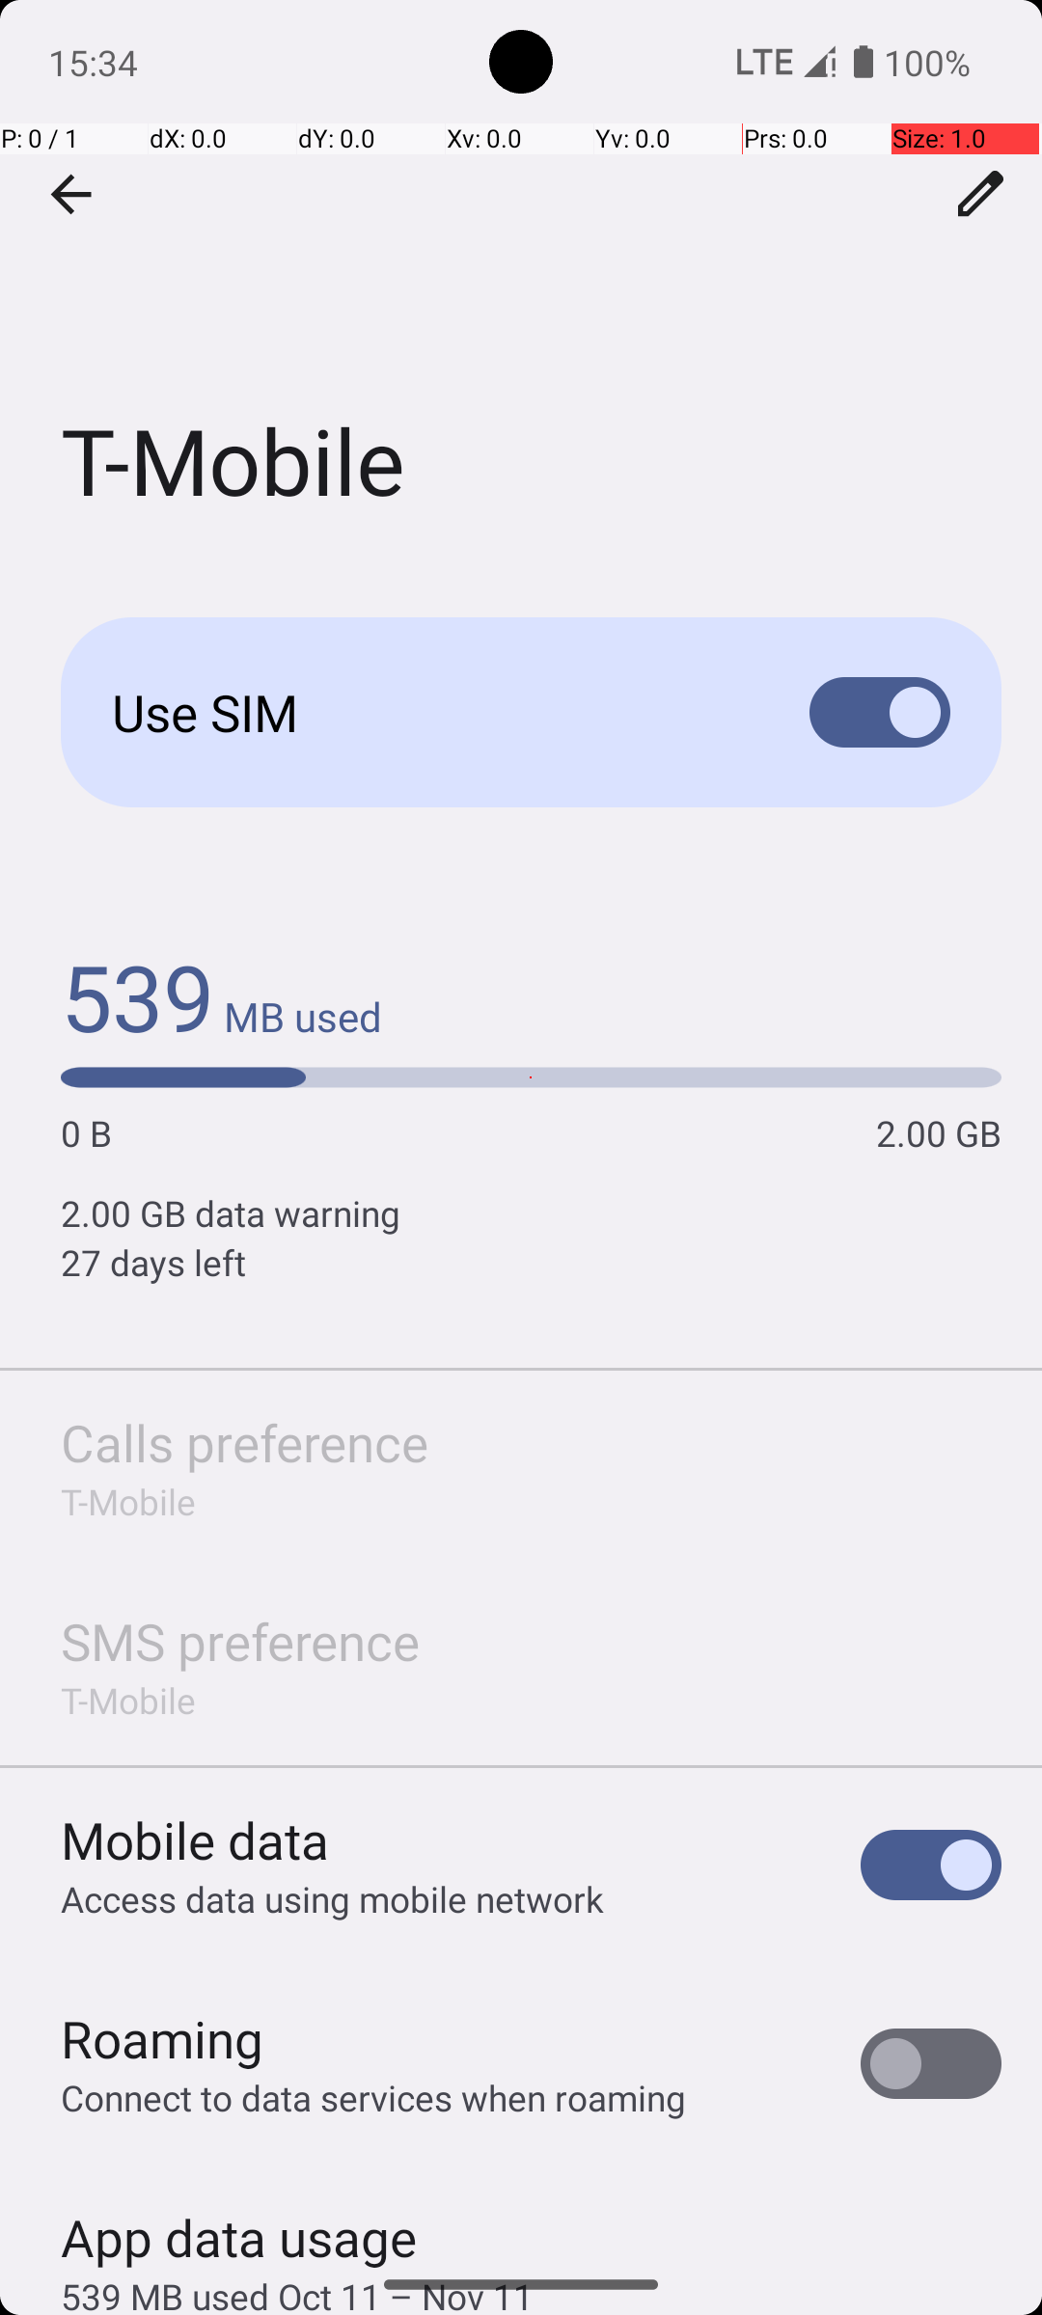 The image size is (1042, 2315). I want to click on Calls preference, so click(245, 1442).